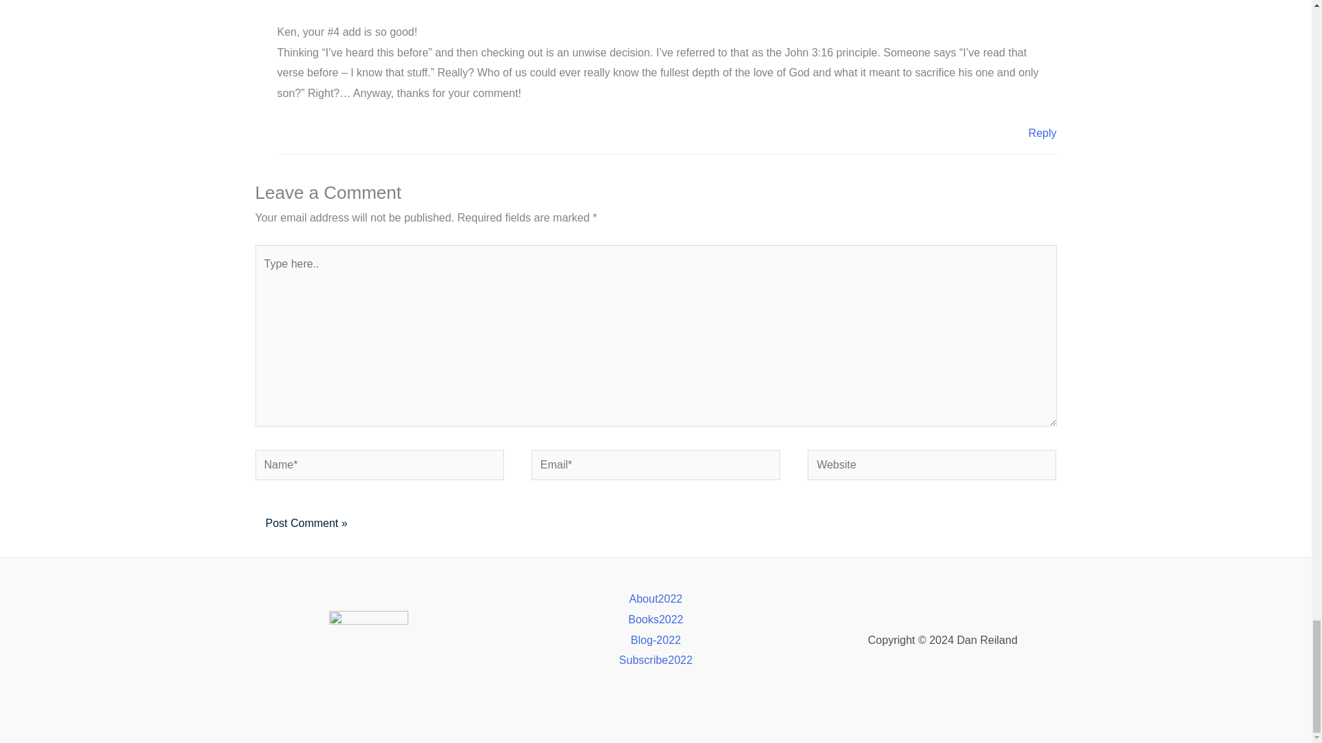 This screenshot has width=1322, height=743. I want to click on Reply, so click(1042, 132).